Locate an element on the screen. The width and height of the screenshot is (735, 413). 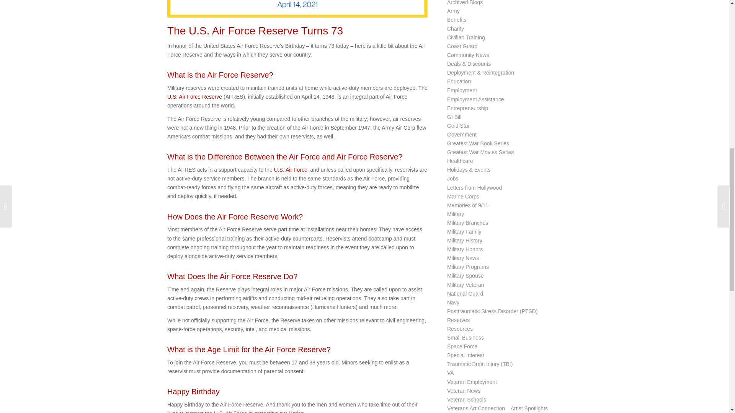
Army is located at coordinates (453, 11).